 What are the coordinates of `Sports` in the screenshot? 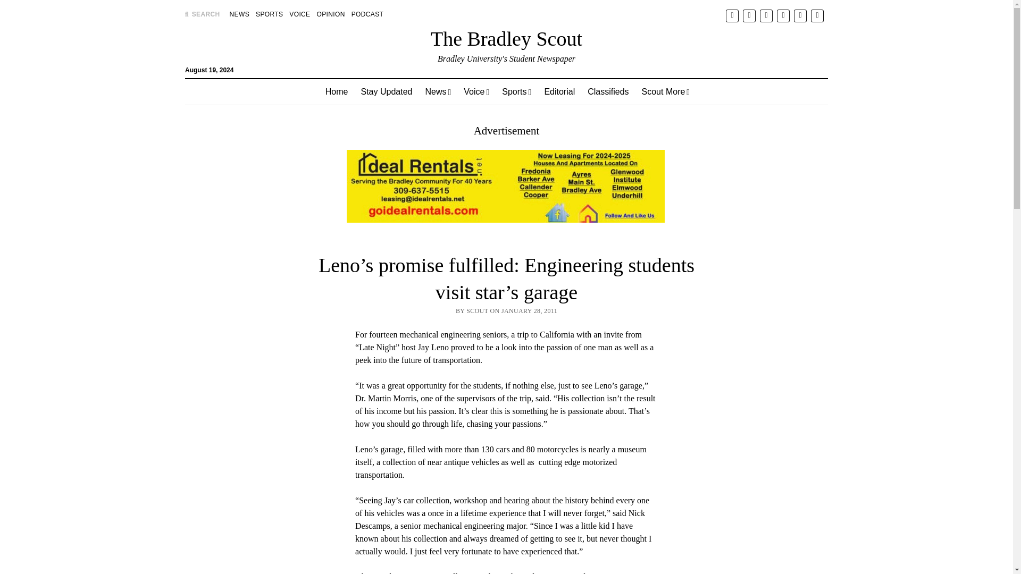 It's located at (516, 91).